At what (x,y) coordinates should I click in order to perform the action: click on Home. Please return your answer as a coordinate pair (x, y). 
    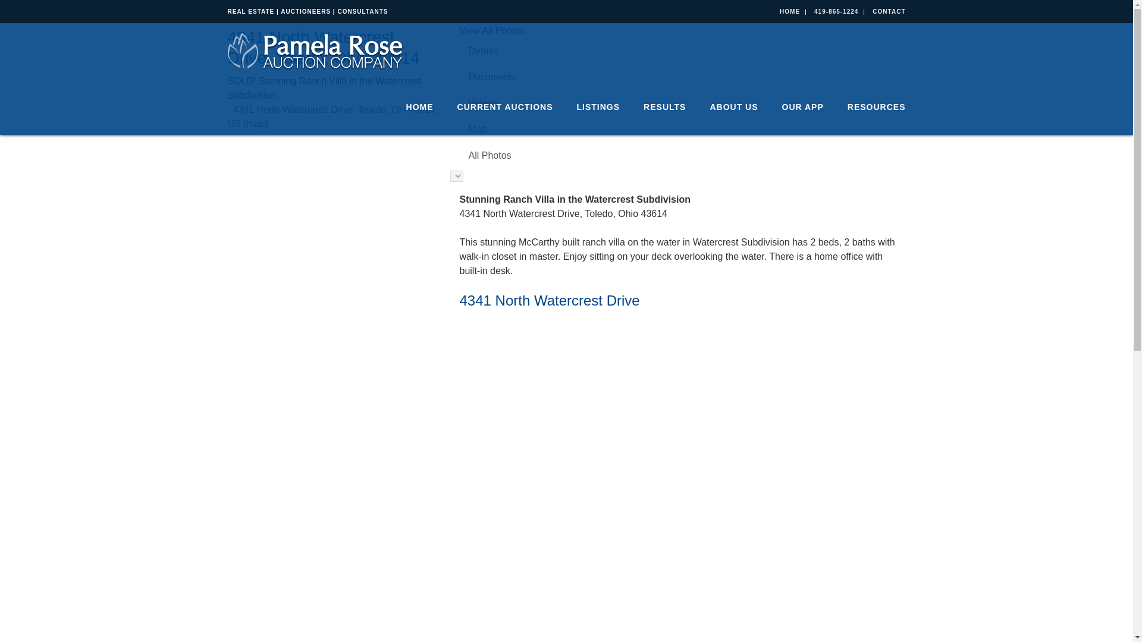
    Looking at the image, I should click on (419, 106).